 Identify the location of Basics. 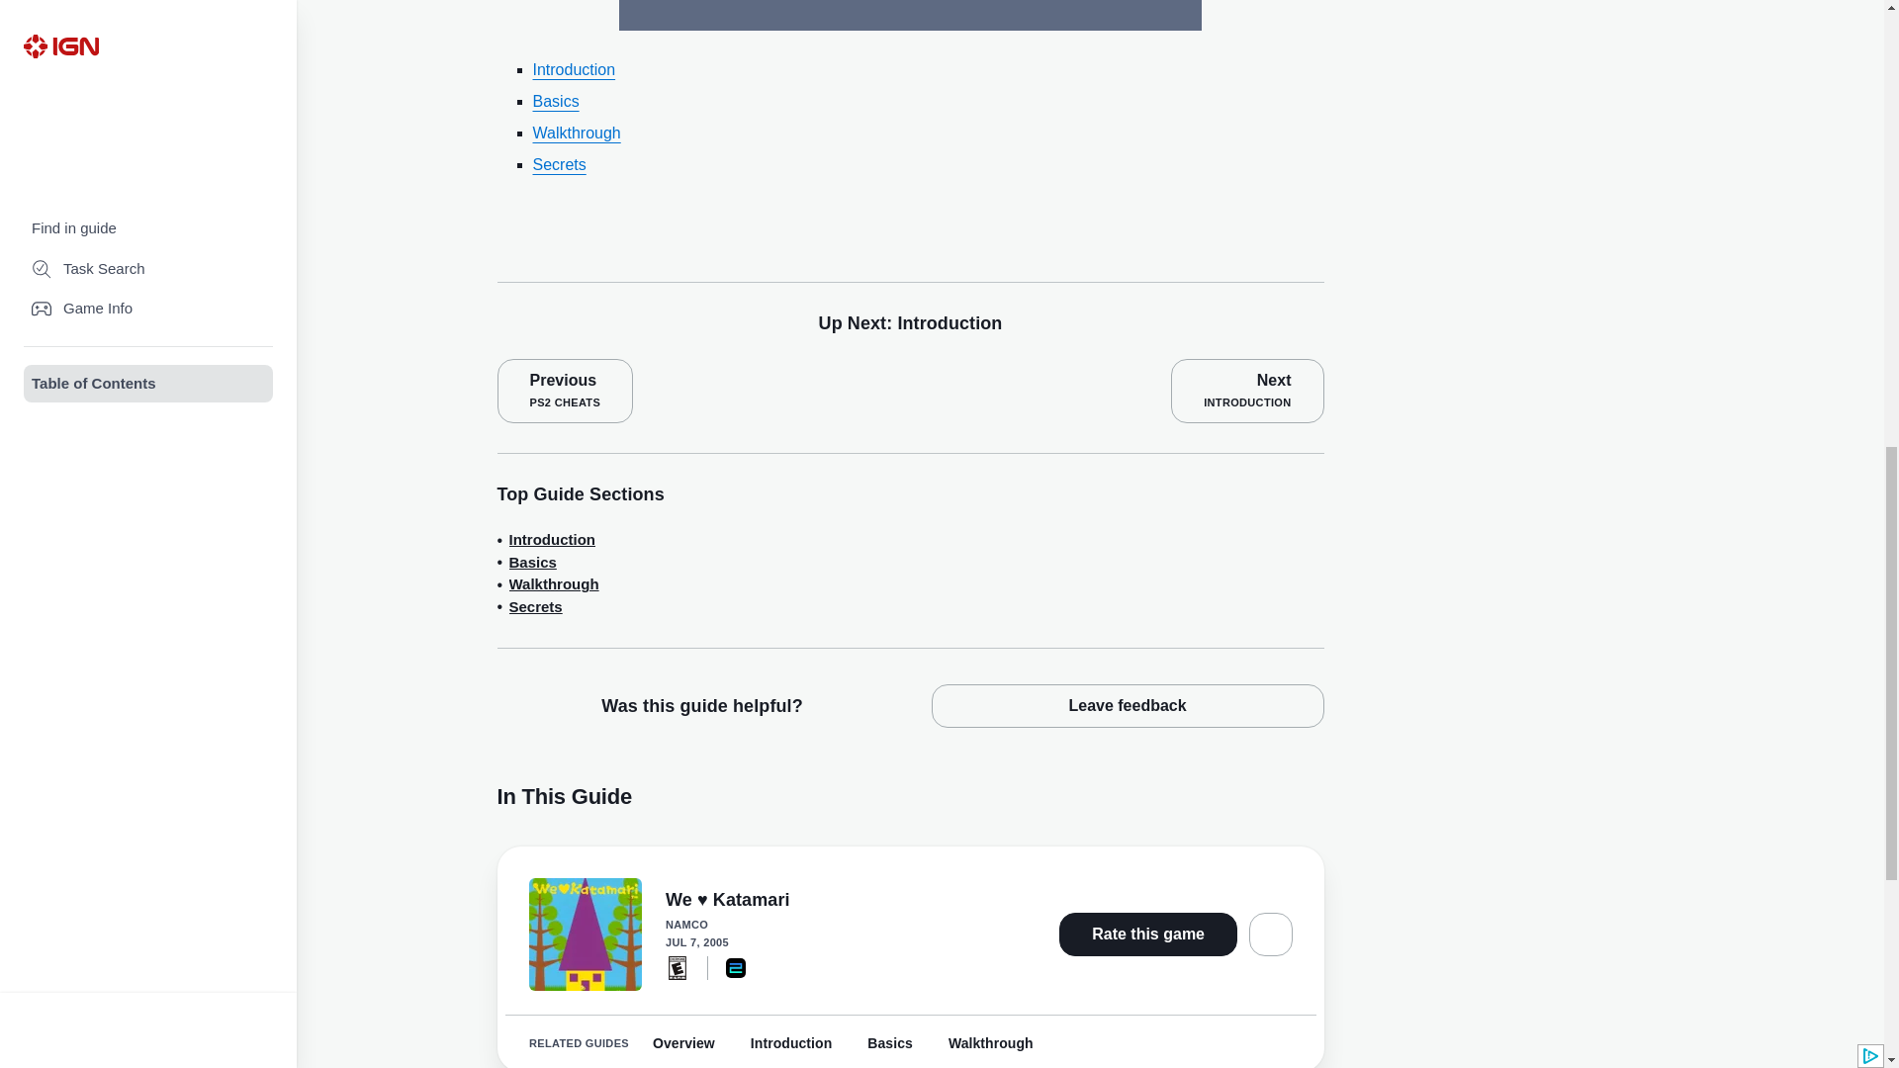
(553, 583).